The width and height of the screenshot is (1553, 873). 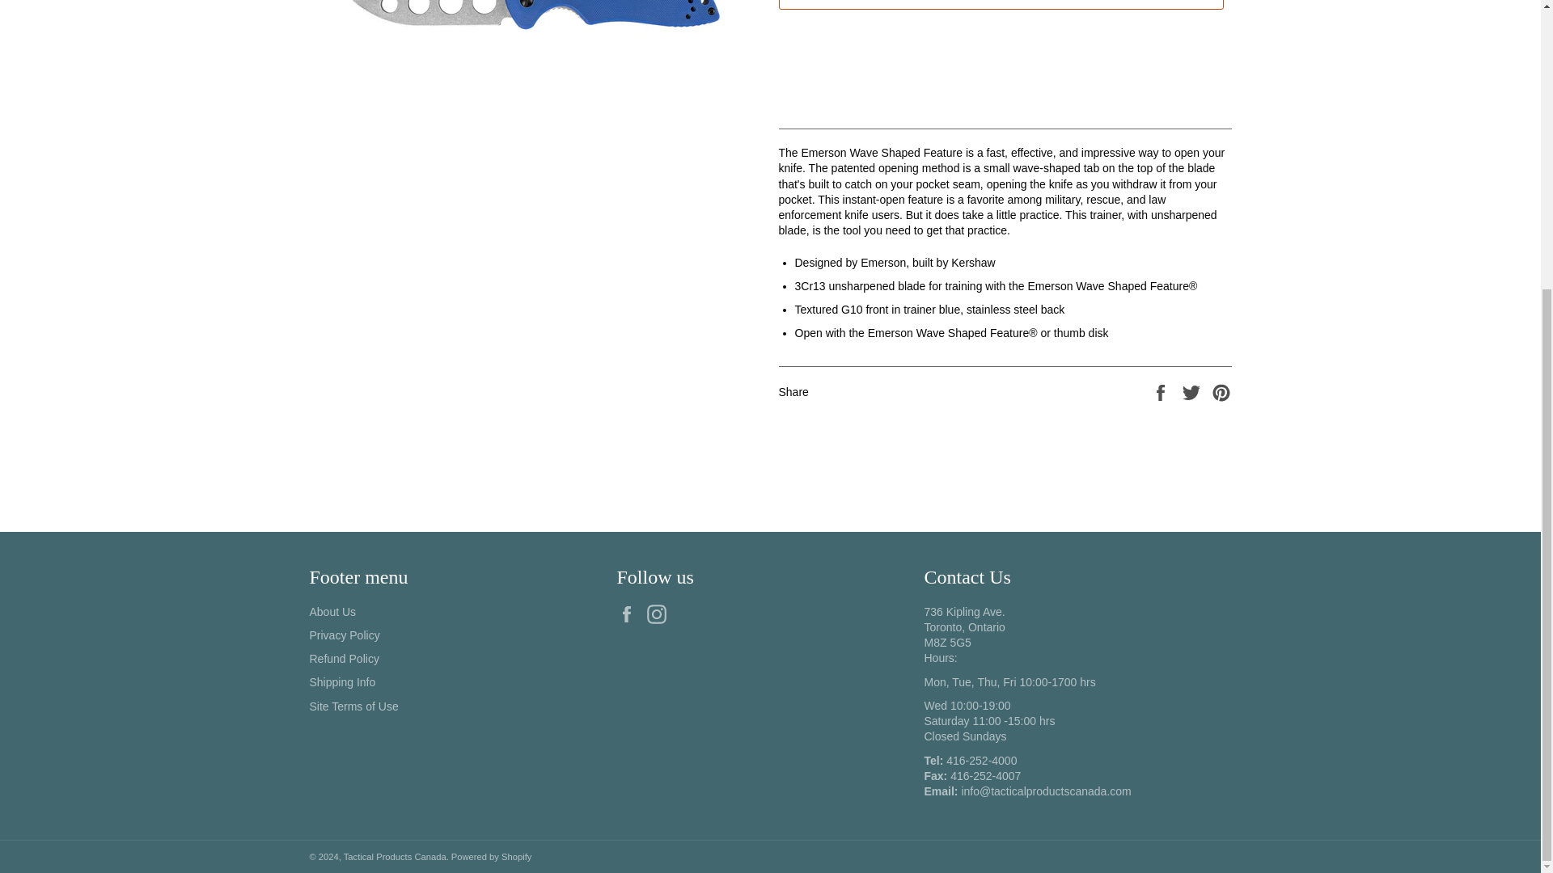 I want to click on Add to Cart, so click(x=1000, y=5).